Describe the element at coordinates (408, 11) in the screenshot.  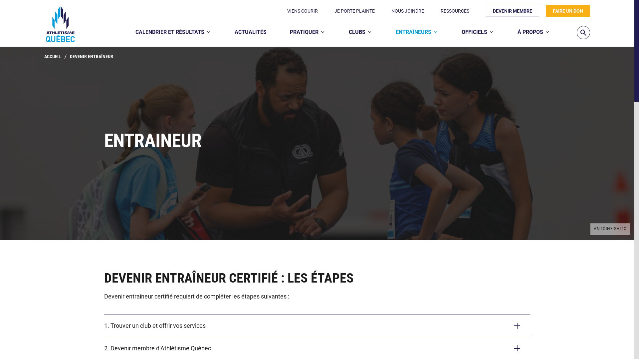
I see `NOUS JOINDRE` at that location.